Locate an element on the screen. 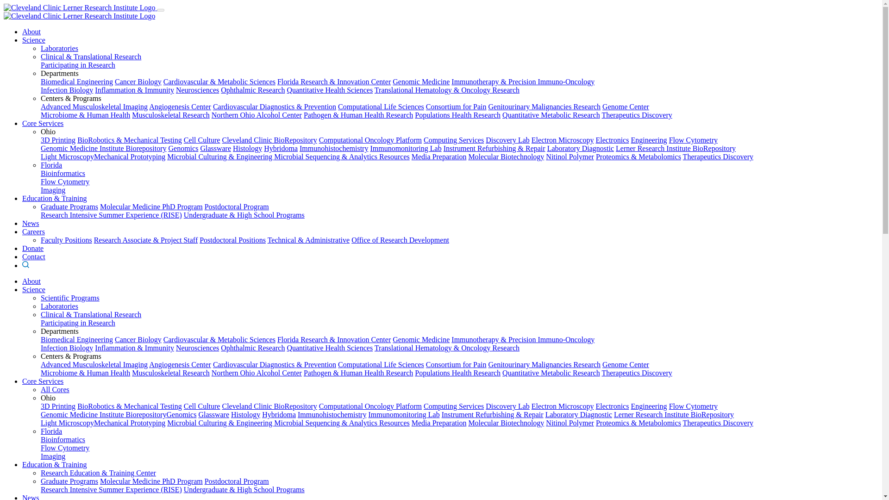  Populations Health Research is located at coordinates (457, 115).